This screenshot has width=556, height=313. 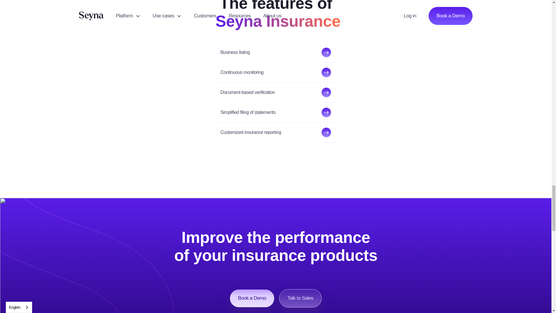 I want to click on Document-based verification, so click(x=276, y=92).